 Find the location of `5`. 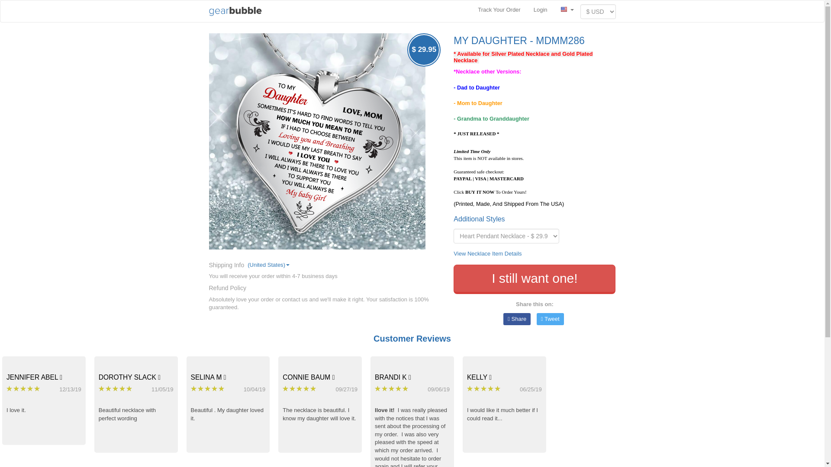

5 is located at coordinates (300, 389).